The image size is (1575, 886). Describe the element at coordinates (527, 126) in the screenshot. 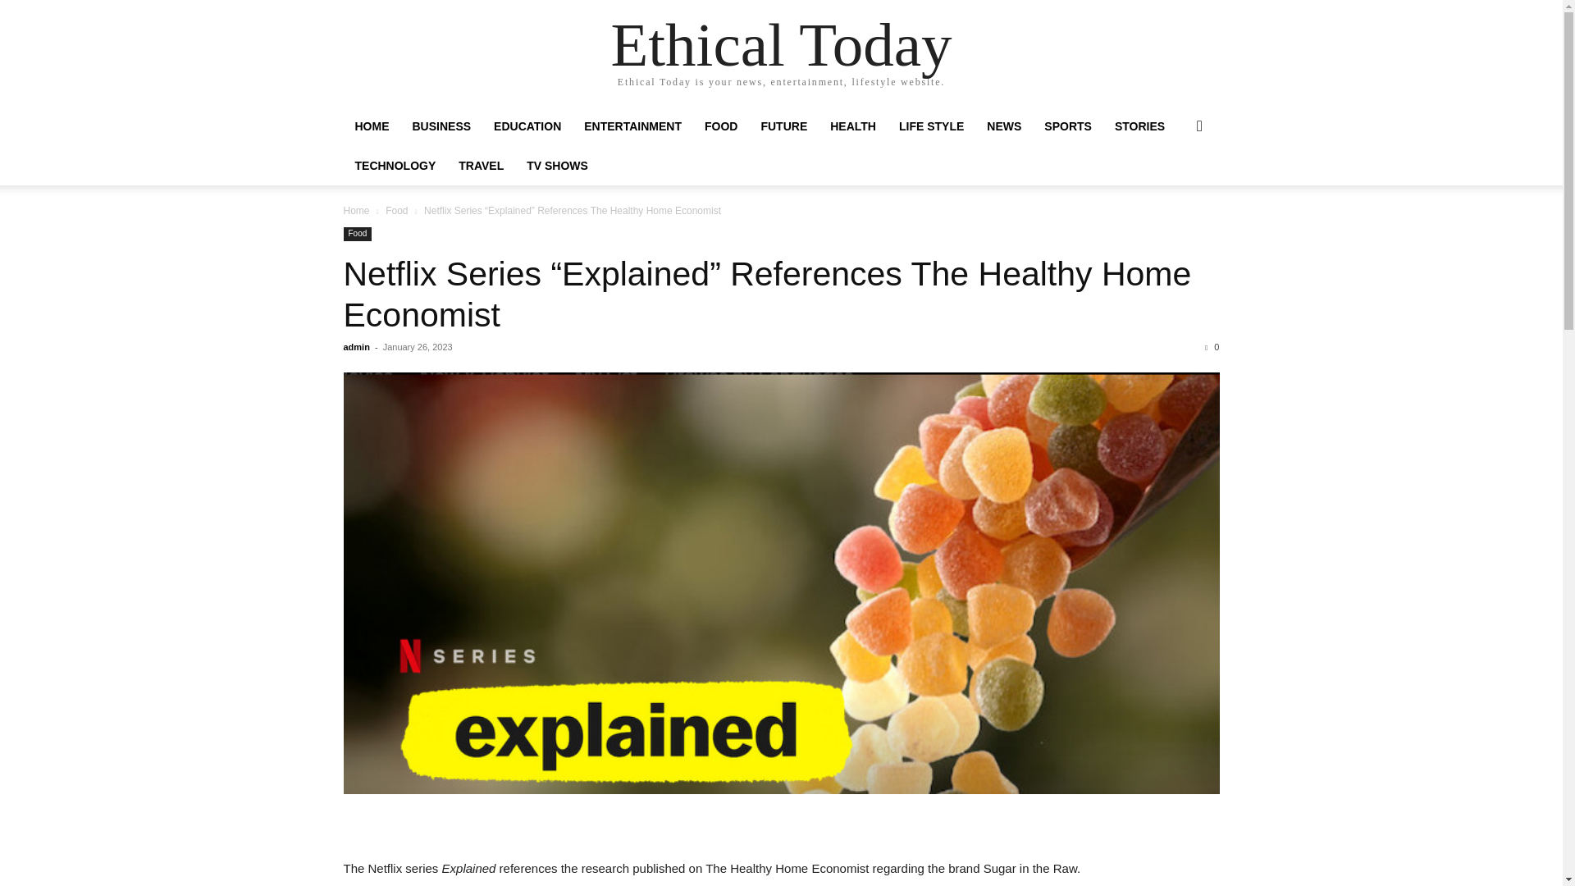

I see `EDUCATION` at that location.